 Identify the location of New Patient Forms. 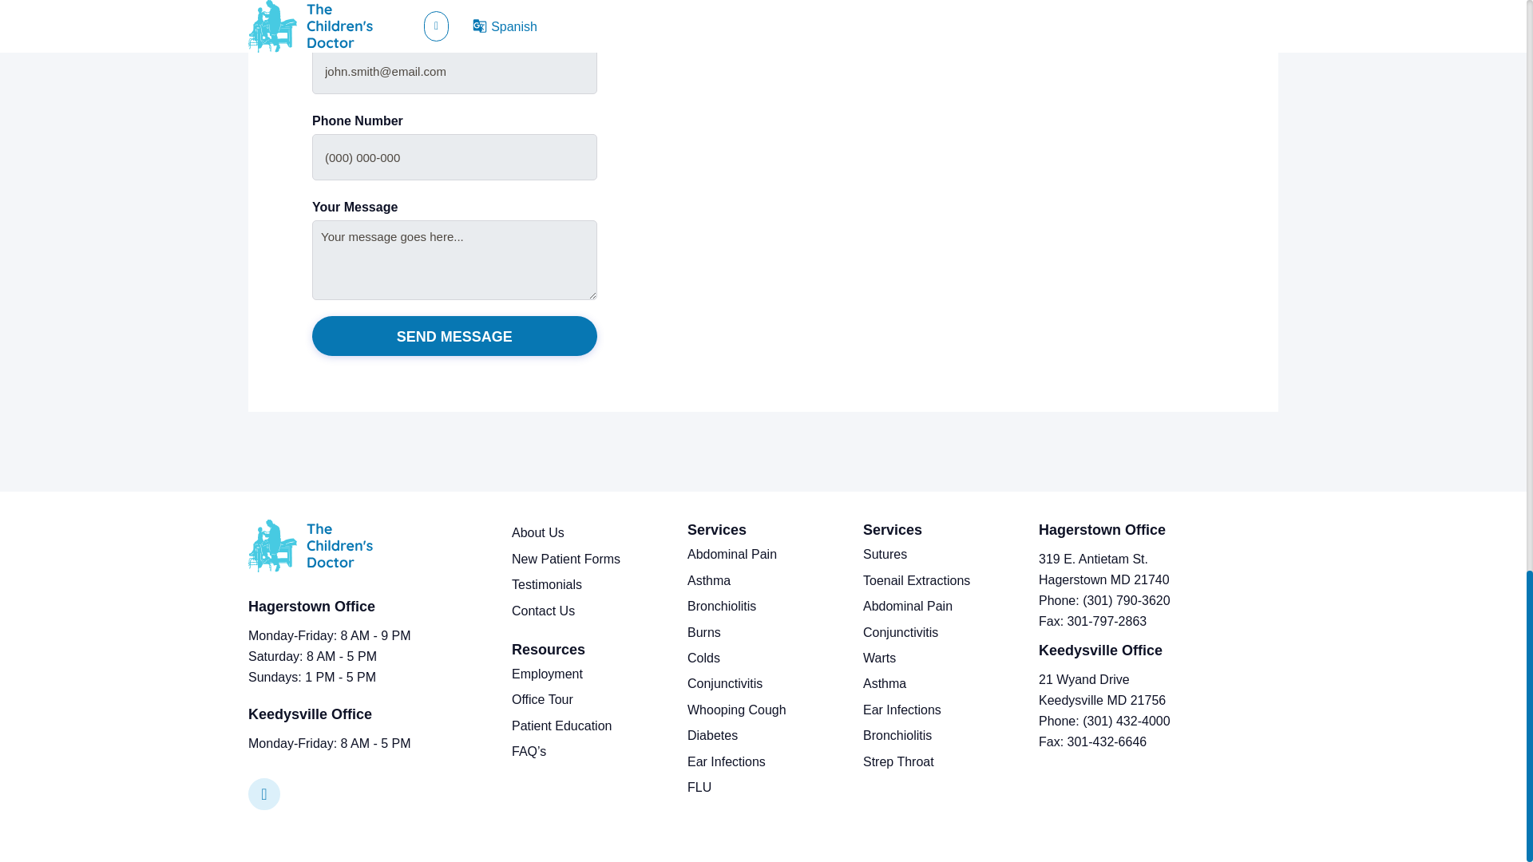
(566, 559).